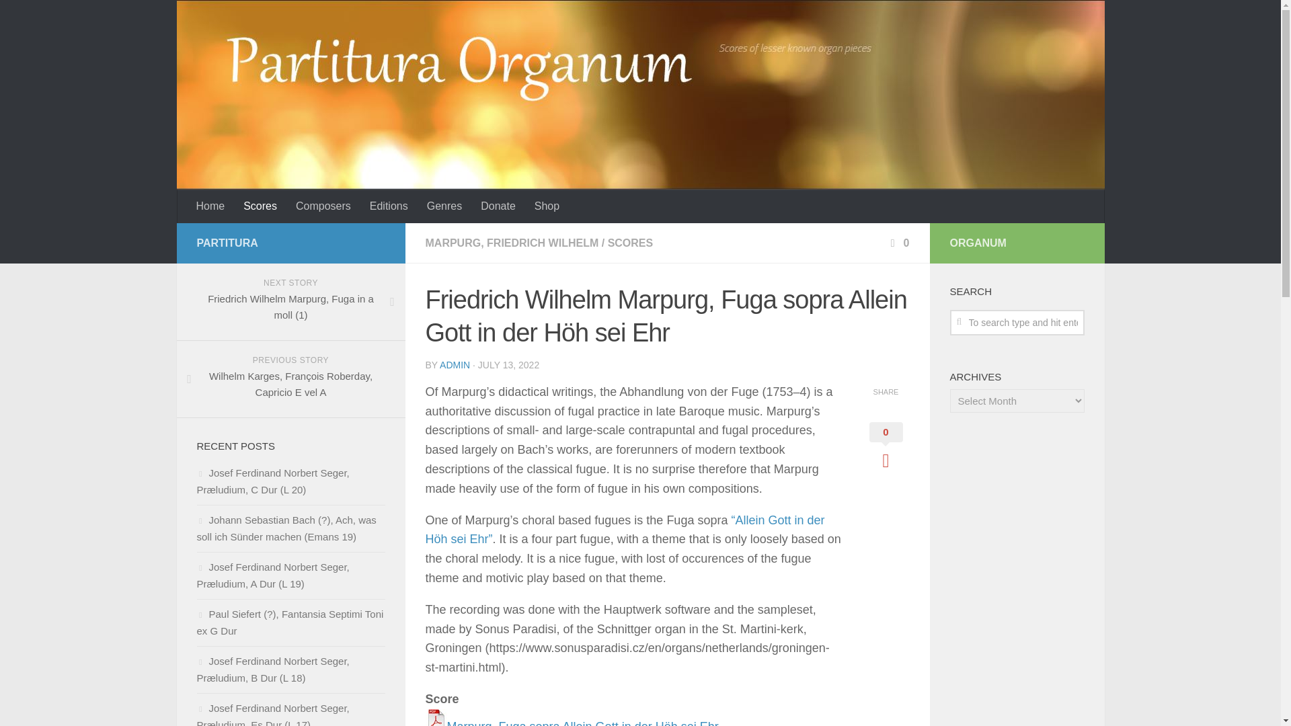 The image size is (1291, 726). I want to click on Shop, so click(547, 206).